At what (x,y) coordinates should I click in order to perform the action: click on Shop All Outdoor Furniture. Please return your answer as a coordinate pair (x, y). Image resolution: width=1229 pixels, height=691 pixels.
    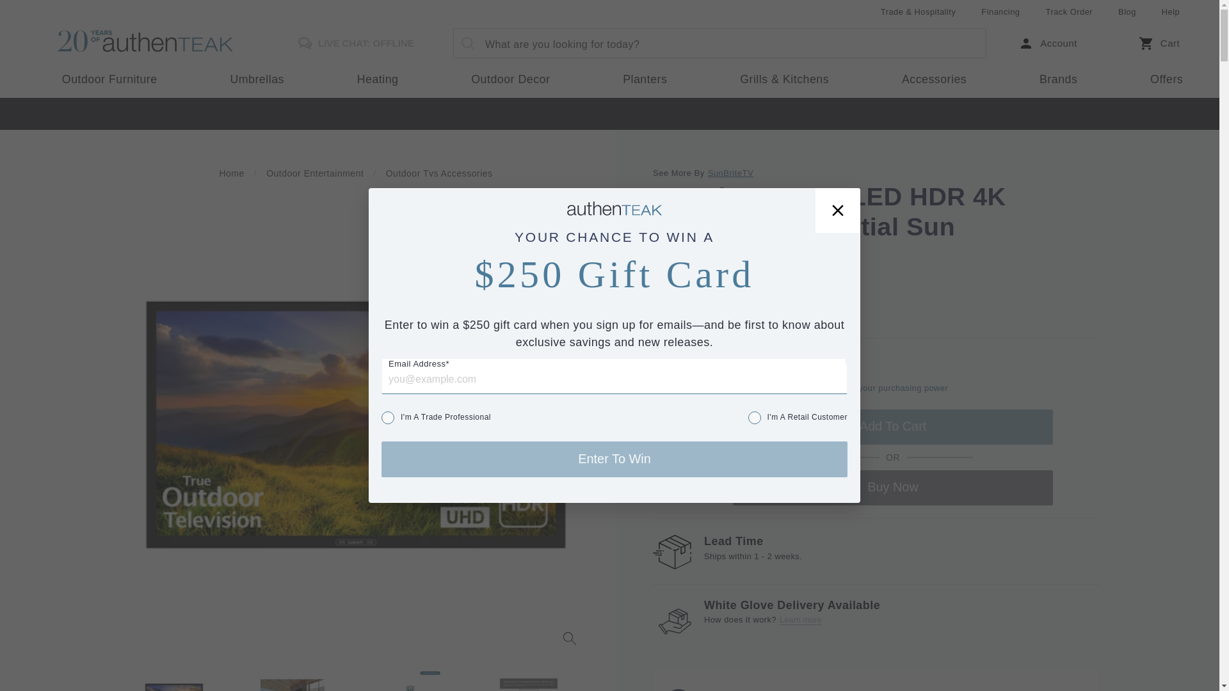
    Looking at the image, I should click on (109, 80).